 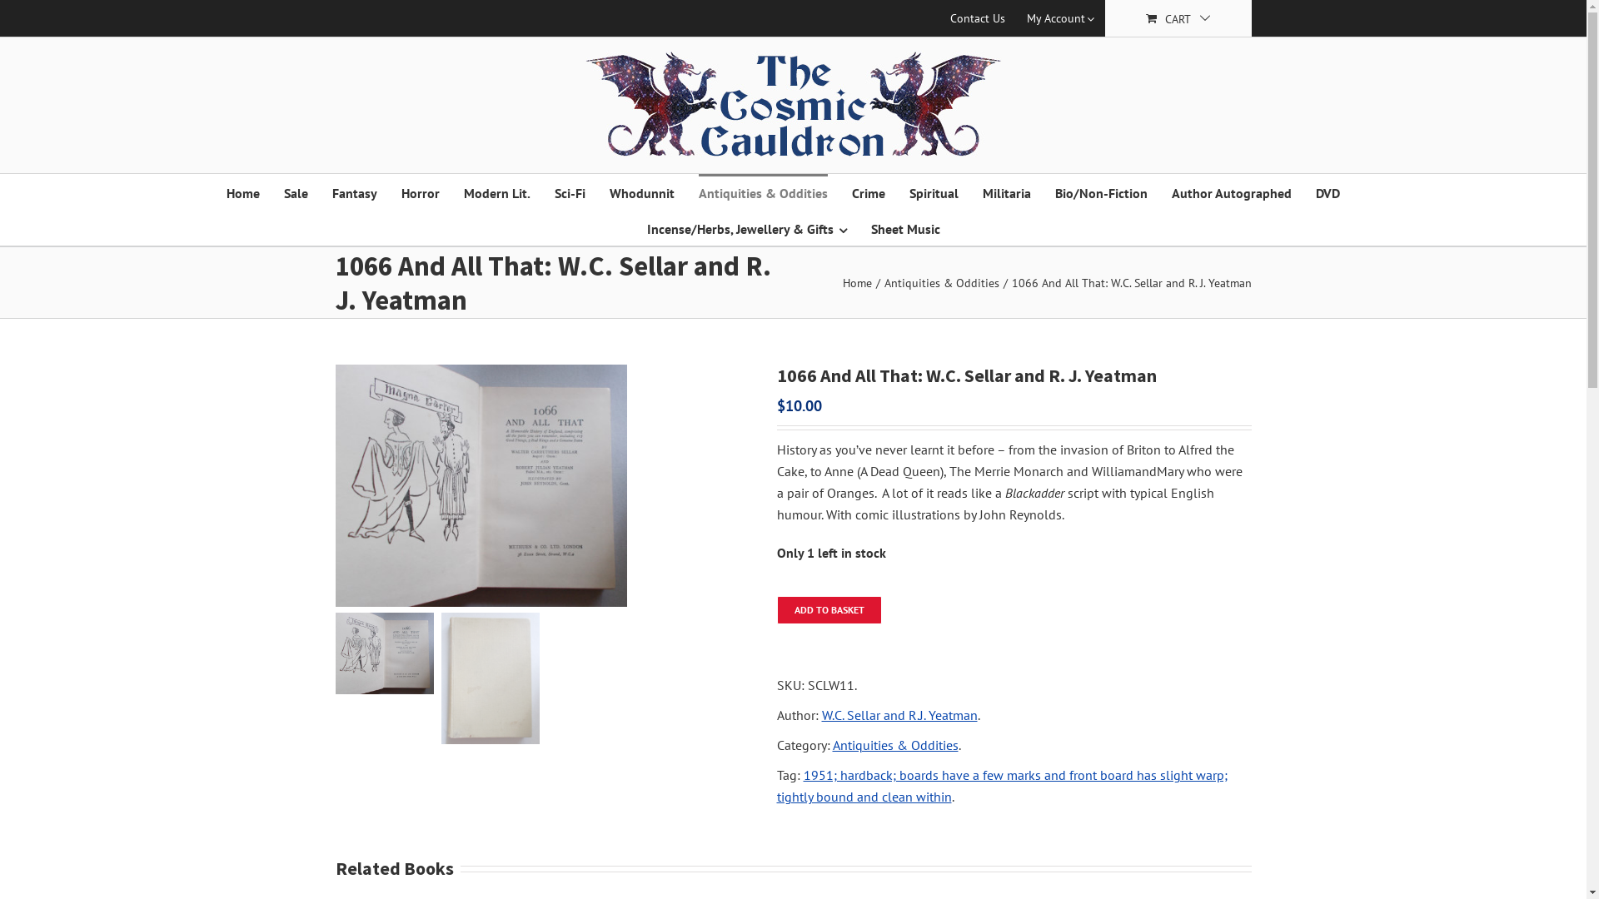 I want to click on Militaria, so click(x=1007, y=191).